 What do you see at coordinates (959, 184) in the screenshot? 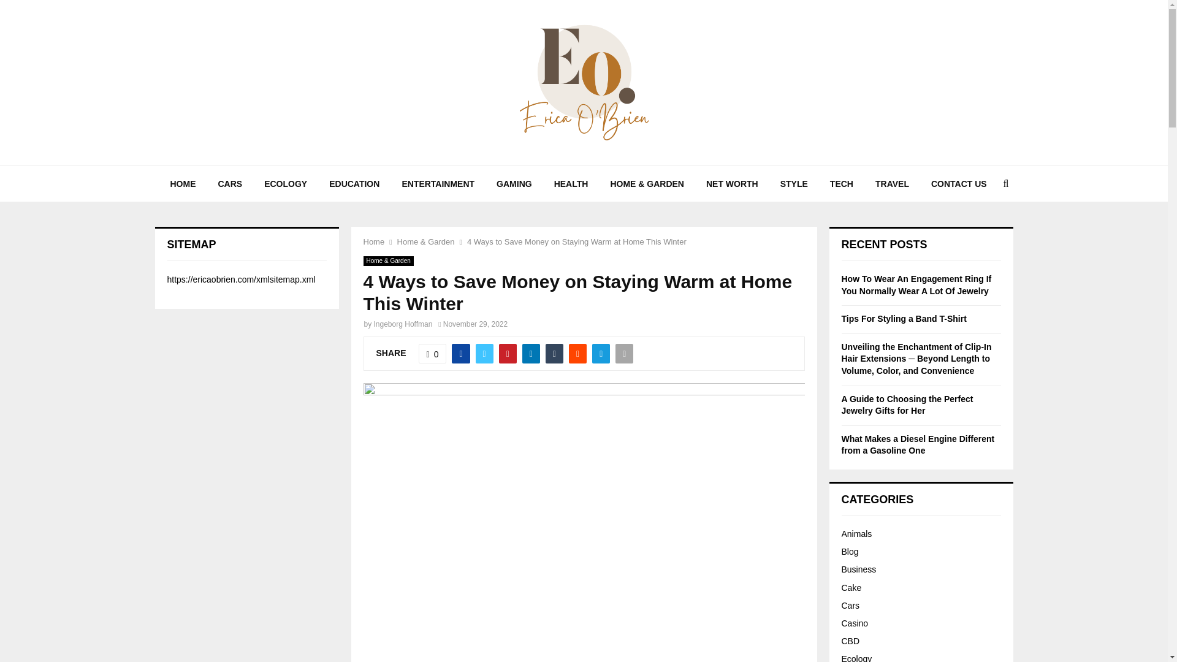
I see `CONTACT US` at bounding box center [959, 184].